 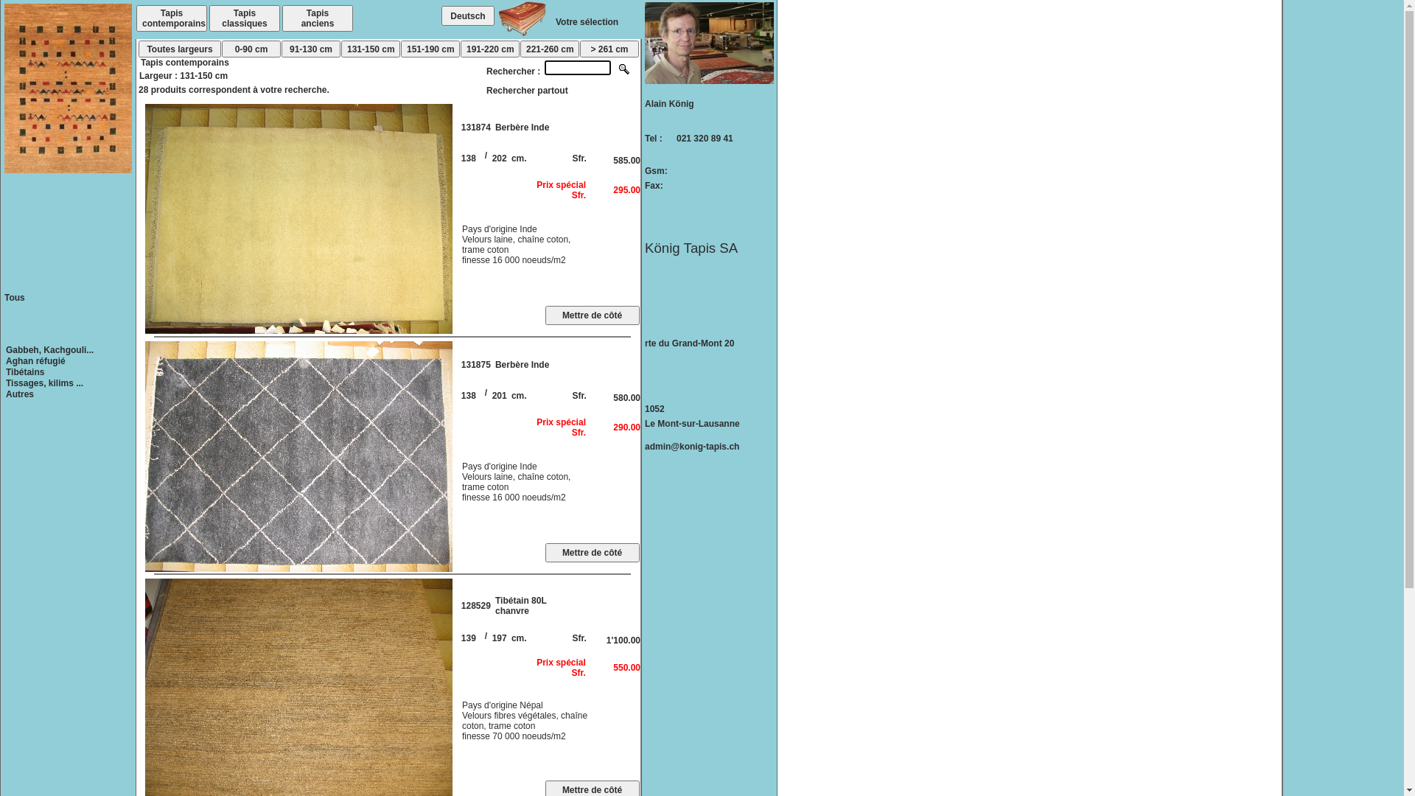 I want to click on Tapis
classiques, so click(x=245, y=18).